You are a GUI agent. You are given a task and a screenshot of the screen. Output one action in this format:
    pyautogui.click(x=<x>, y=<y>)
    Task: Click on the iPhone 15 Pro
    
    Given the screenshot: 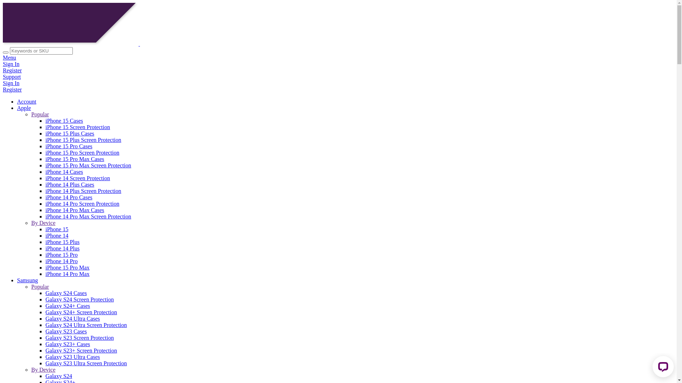 What is the action you would take?
    pyautogui.click(x=62, y=255)
    